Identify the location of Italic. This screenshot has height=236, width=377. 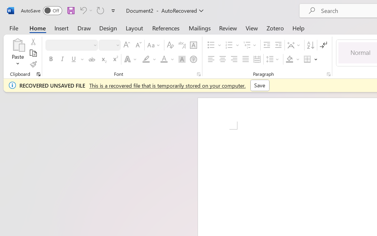
(62, 59).